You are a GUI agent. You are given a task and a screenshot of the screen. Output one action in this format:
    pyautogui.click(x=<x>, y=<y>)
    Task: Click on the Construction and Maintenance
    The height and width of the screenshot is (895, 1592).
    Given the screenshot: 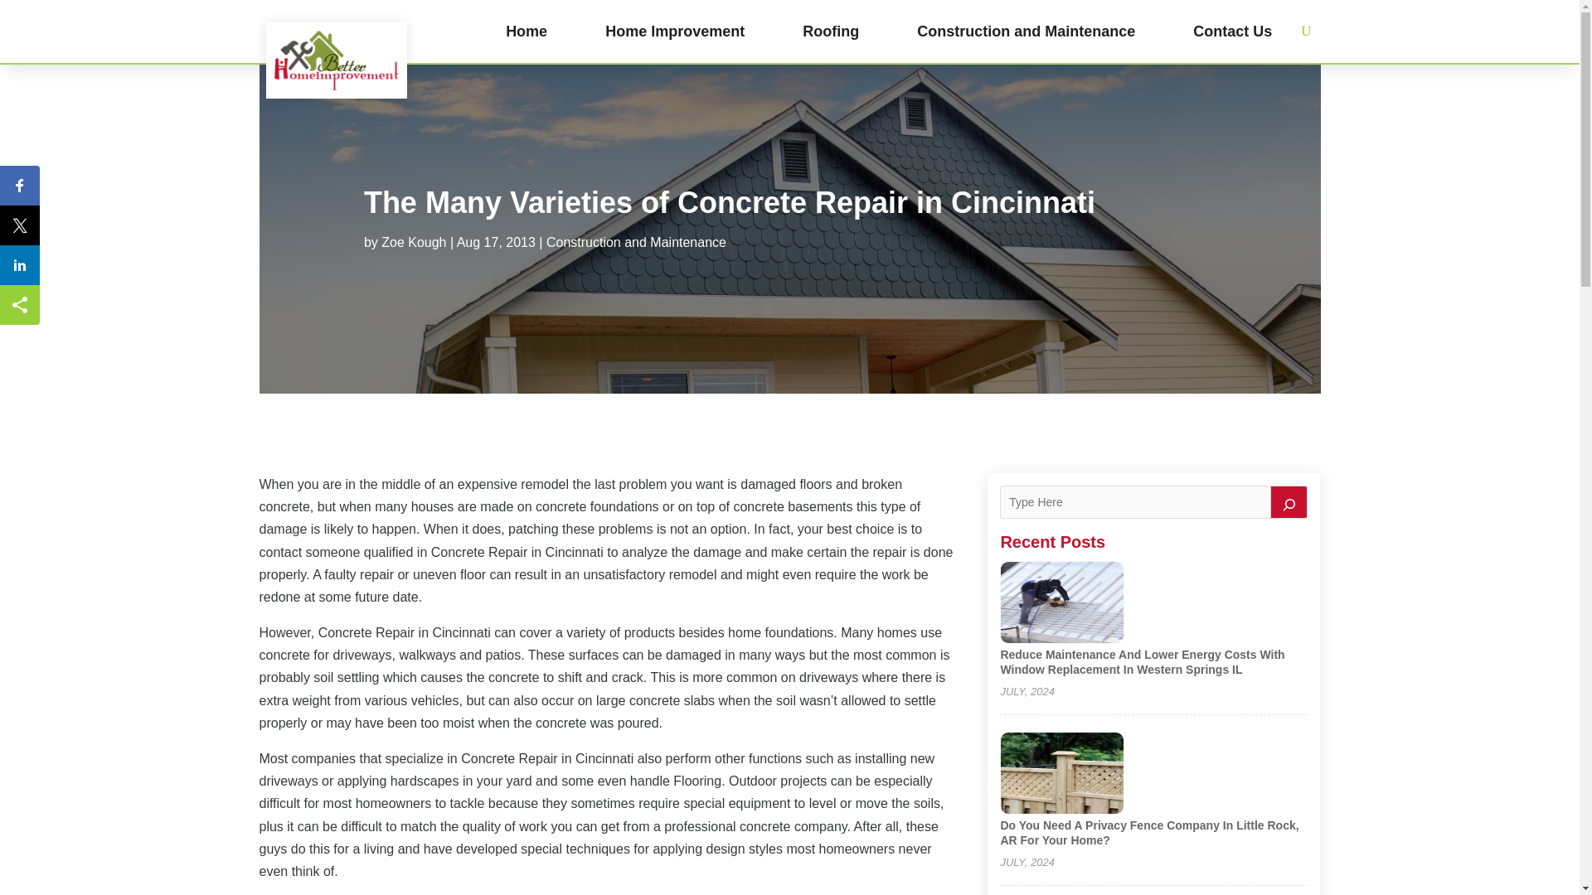 What is the action you would take?
    pyautogui.click(x=1025, y=31)
    